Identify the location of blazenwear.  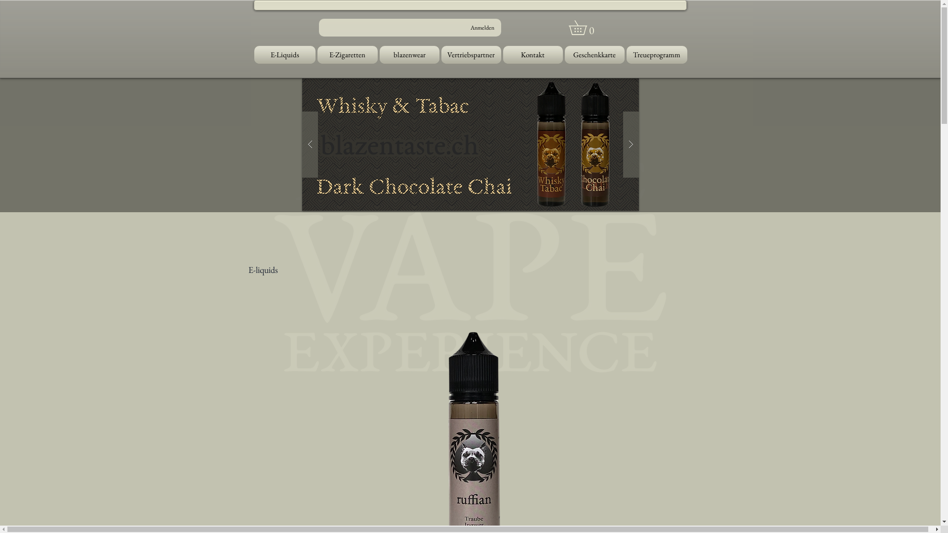
(409, 55).